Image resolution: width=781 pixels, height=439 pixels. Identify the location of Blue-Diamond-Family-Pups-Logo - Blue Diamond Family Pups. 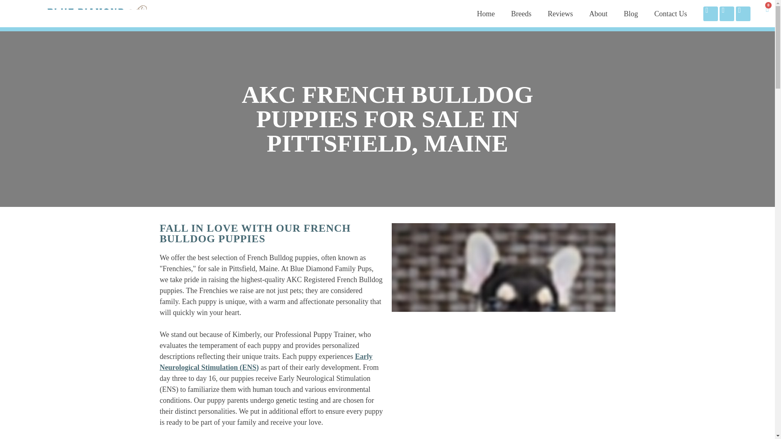
(98, 13).